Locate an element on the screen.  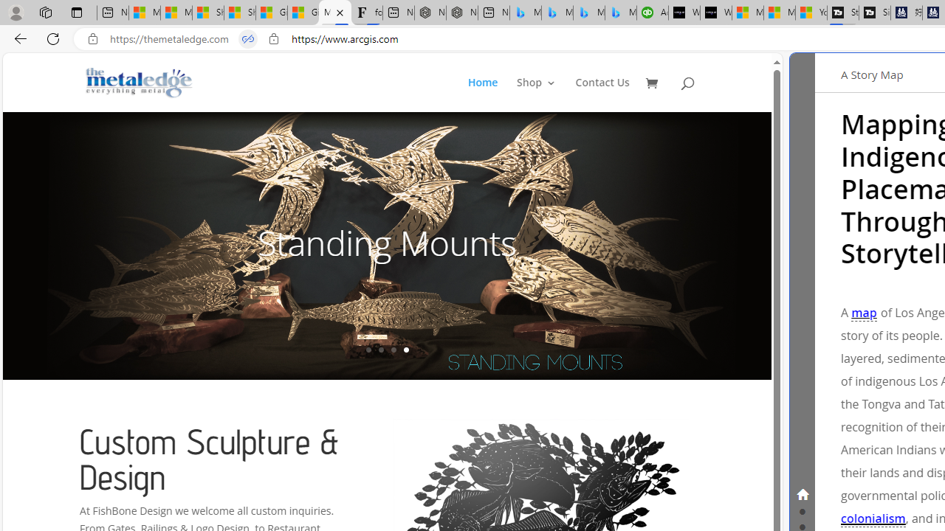
Streaming Coverage | T3 is located at coordinates (843, 13).